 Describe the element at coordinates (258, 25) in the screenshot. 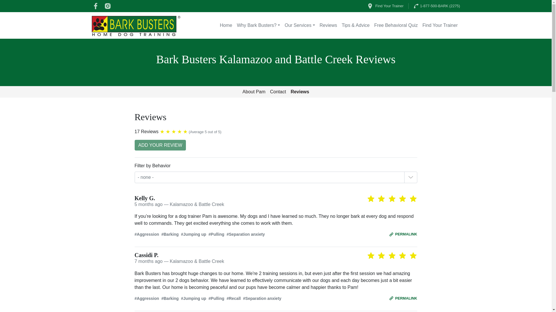

I see `Why Bark Busters?` at that location.